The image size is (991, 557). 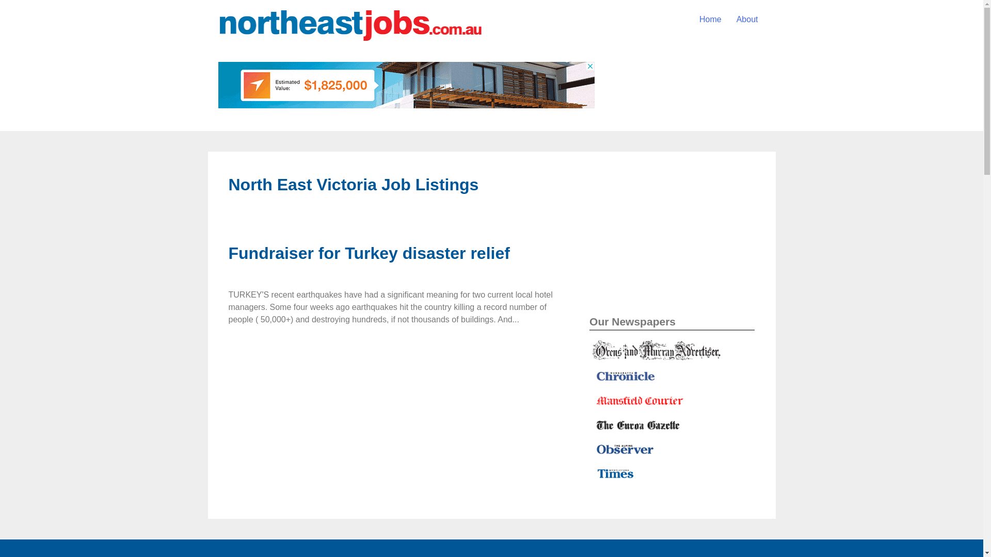 I want to click on Home, so click(x=710, y=20).